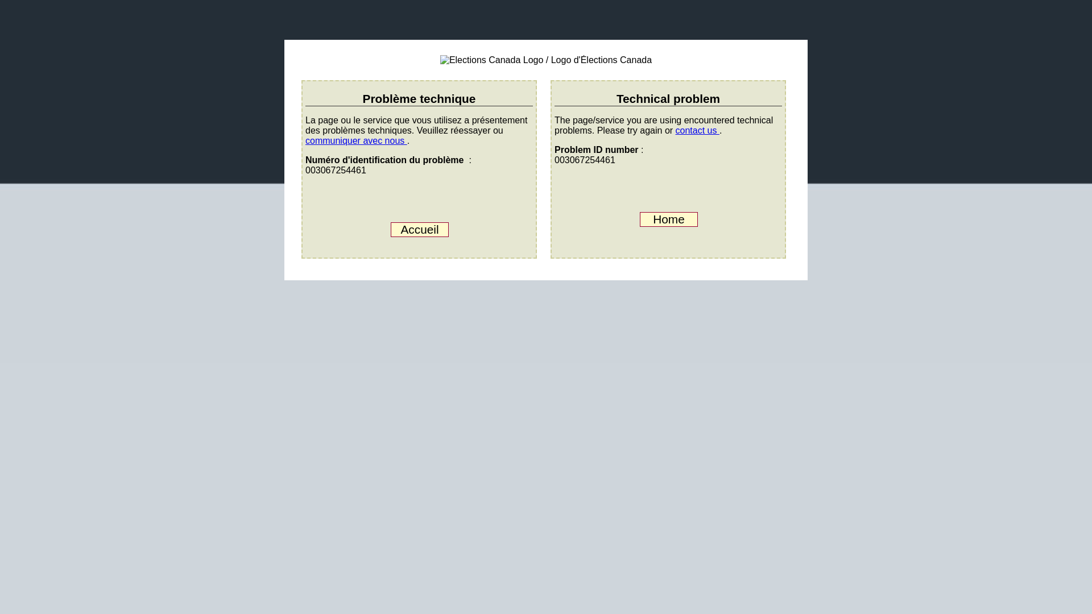 This screenshot has height=614, width=1092. I want to click on Accueil, so click(420, 229).